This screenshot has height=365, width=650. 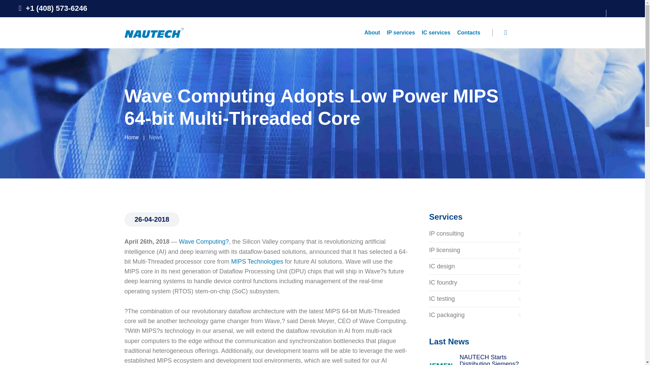 I want to click on Contacts, so click(x=469, y=32).